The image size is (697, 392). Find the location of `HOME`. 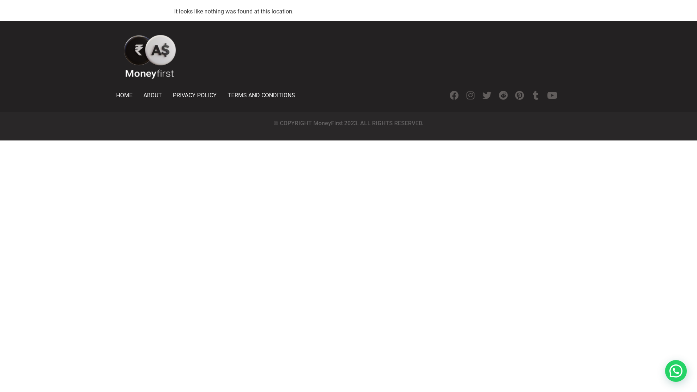

HOME is located at coordinates (124, 95).